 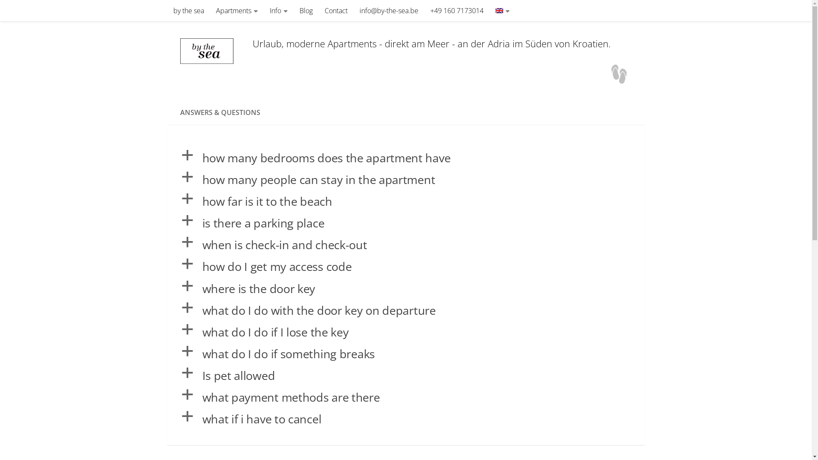 I want to click on Info, so click(x=278, y=11).